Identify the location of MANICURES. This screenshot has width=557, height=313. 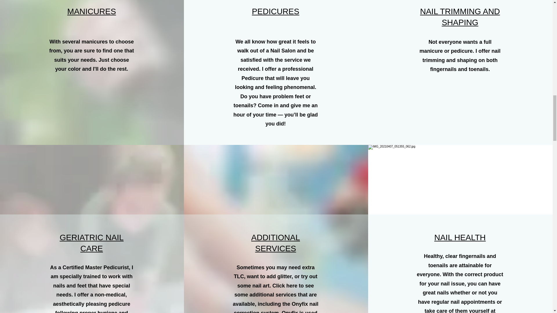
(92, 11).